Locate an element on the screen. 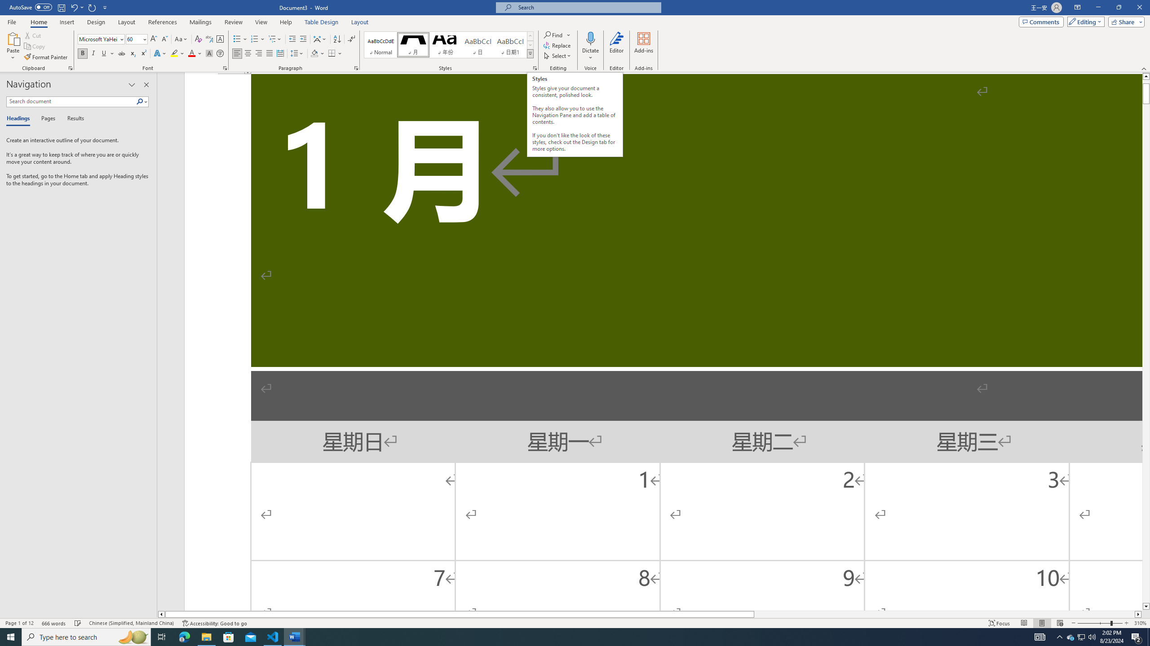 Image resolution: width=1150 pixels, height=646 pixels. Page 1 content is located at coordinates (663, 342).